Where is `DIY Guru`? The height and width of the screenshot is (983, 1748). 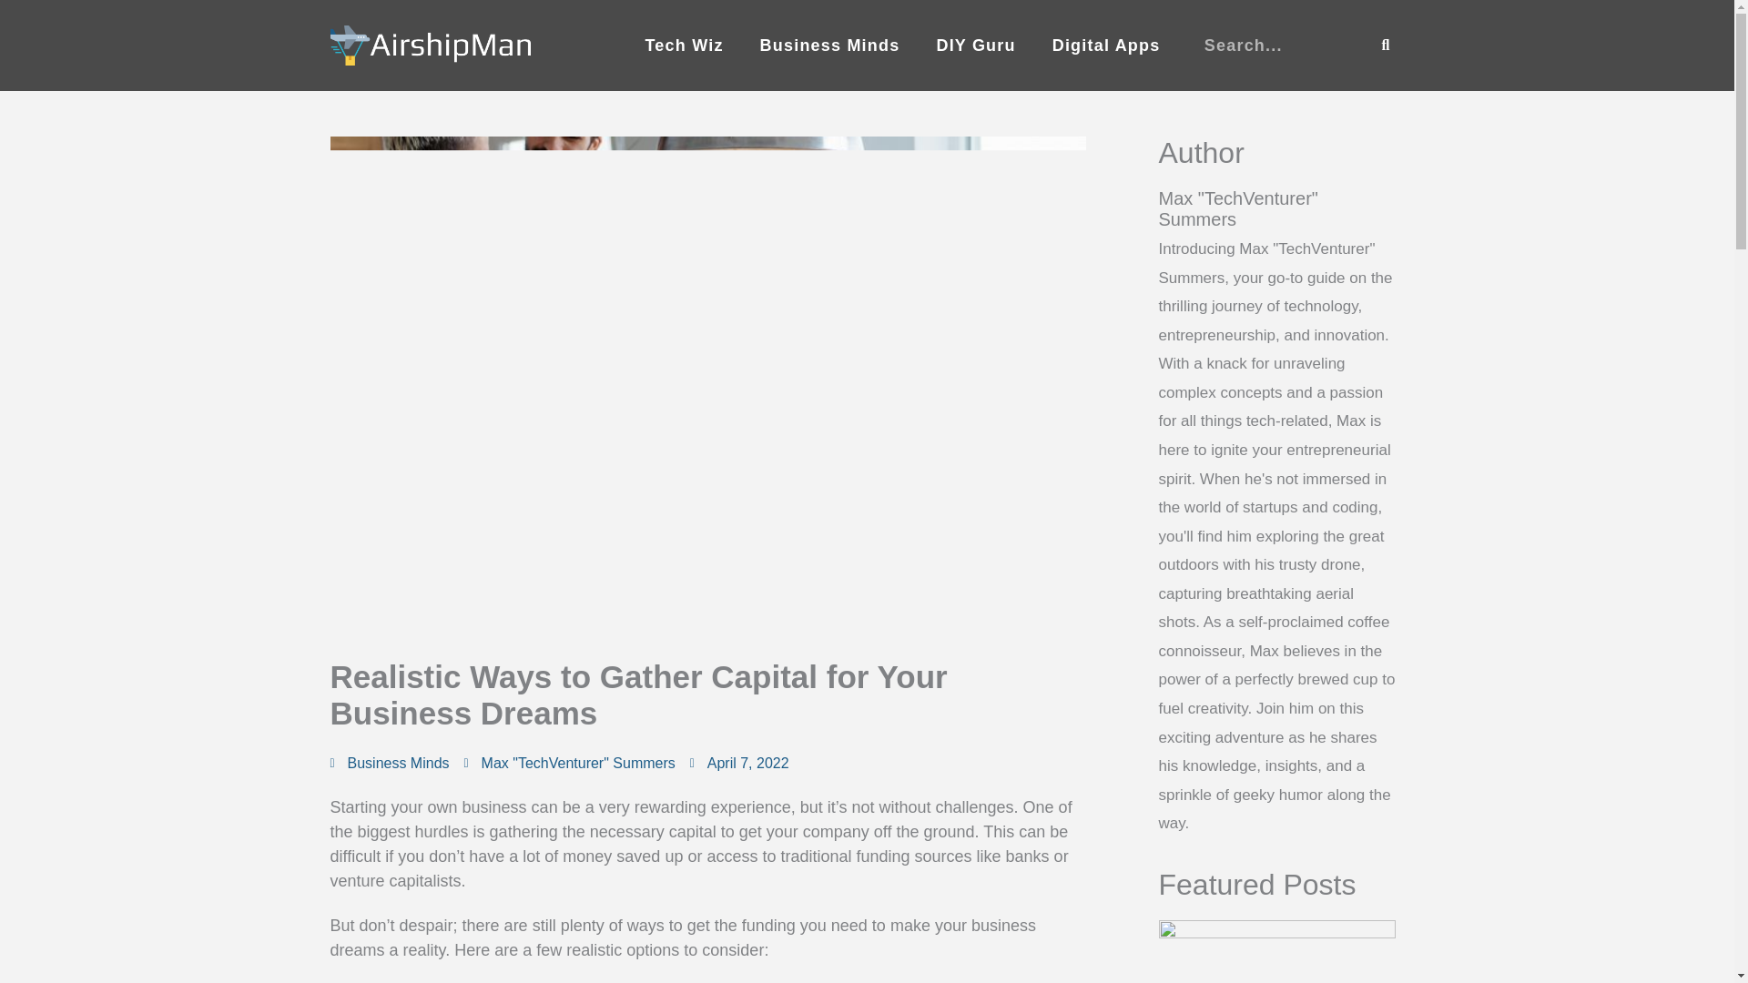
DIY Guru is located at coordinates (975, 46).